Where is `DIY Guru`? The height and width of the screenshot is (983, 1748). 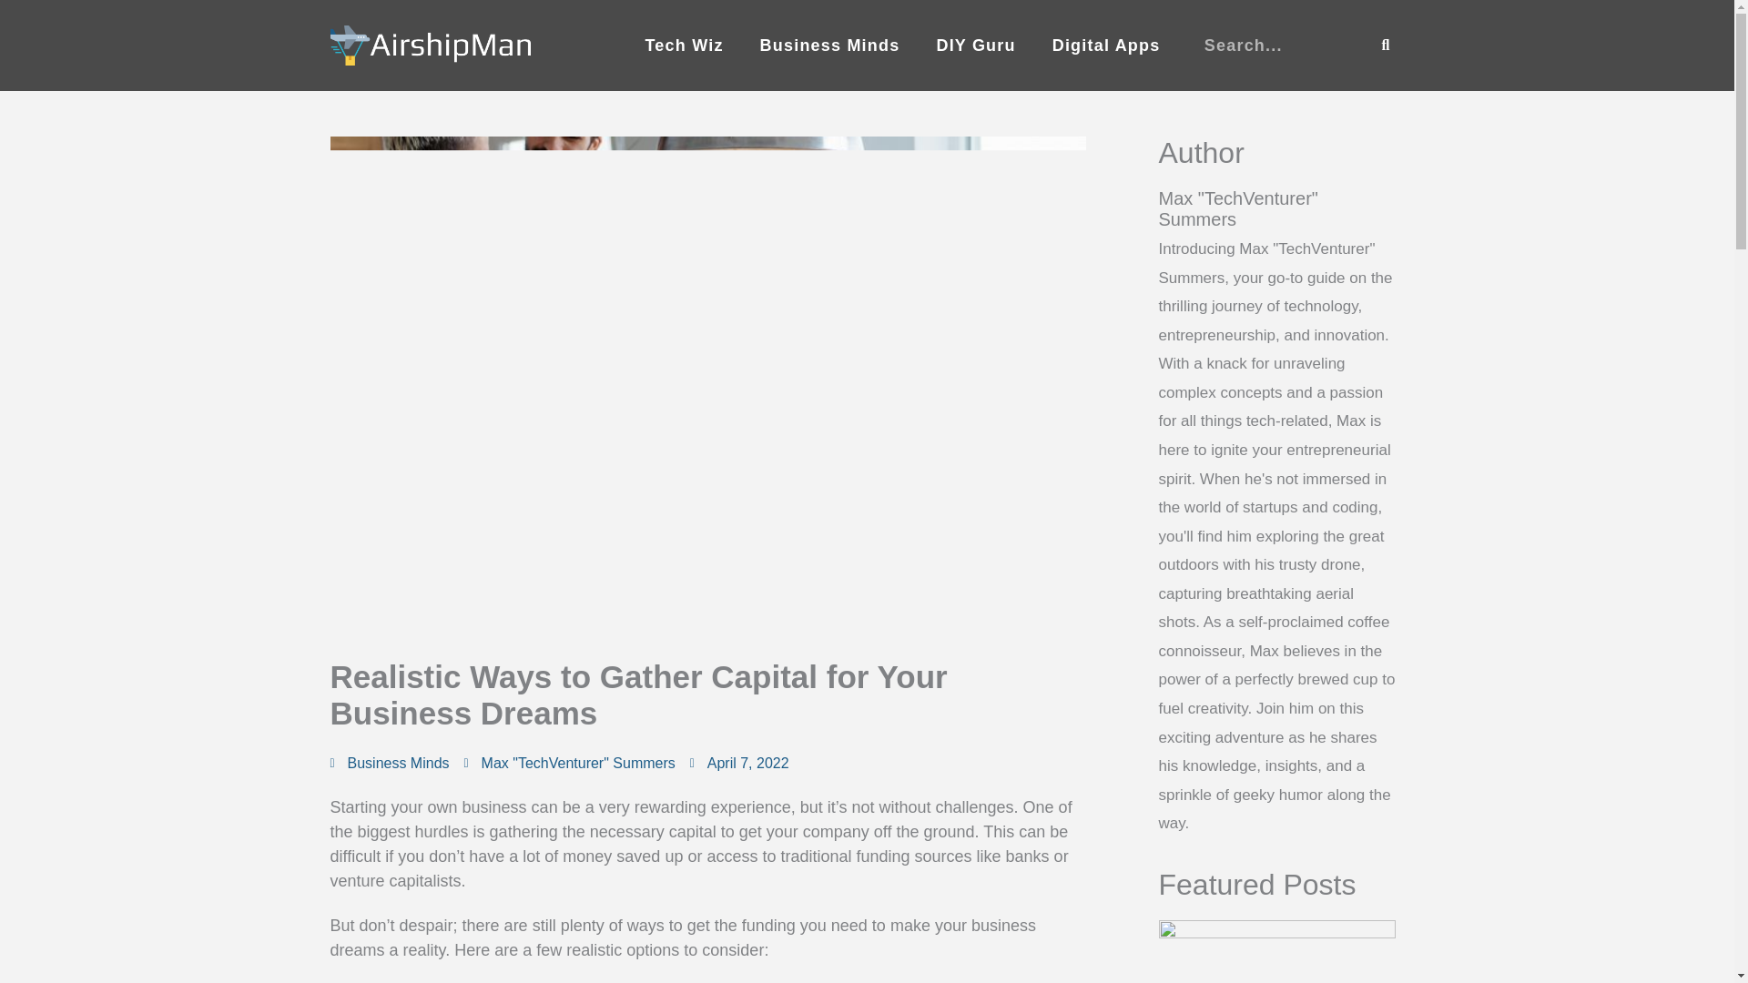
DIY Guru is located at coordinates (975, 46).